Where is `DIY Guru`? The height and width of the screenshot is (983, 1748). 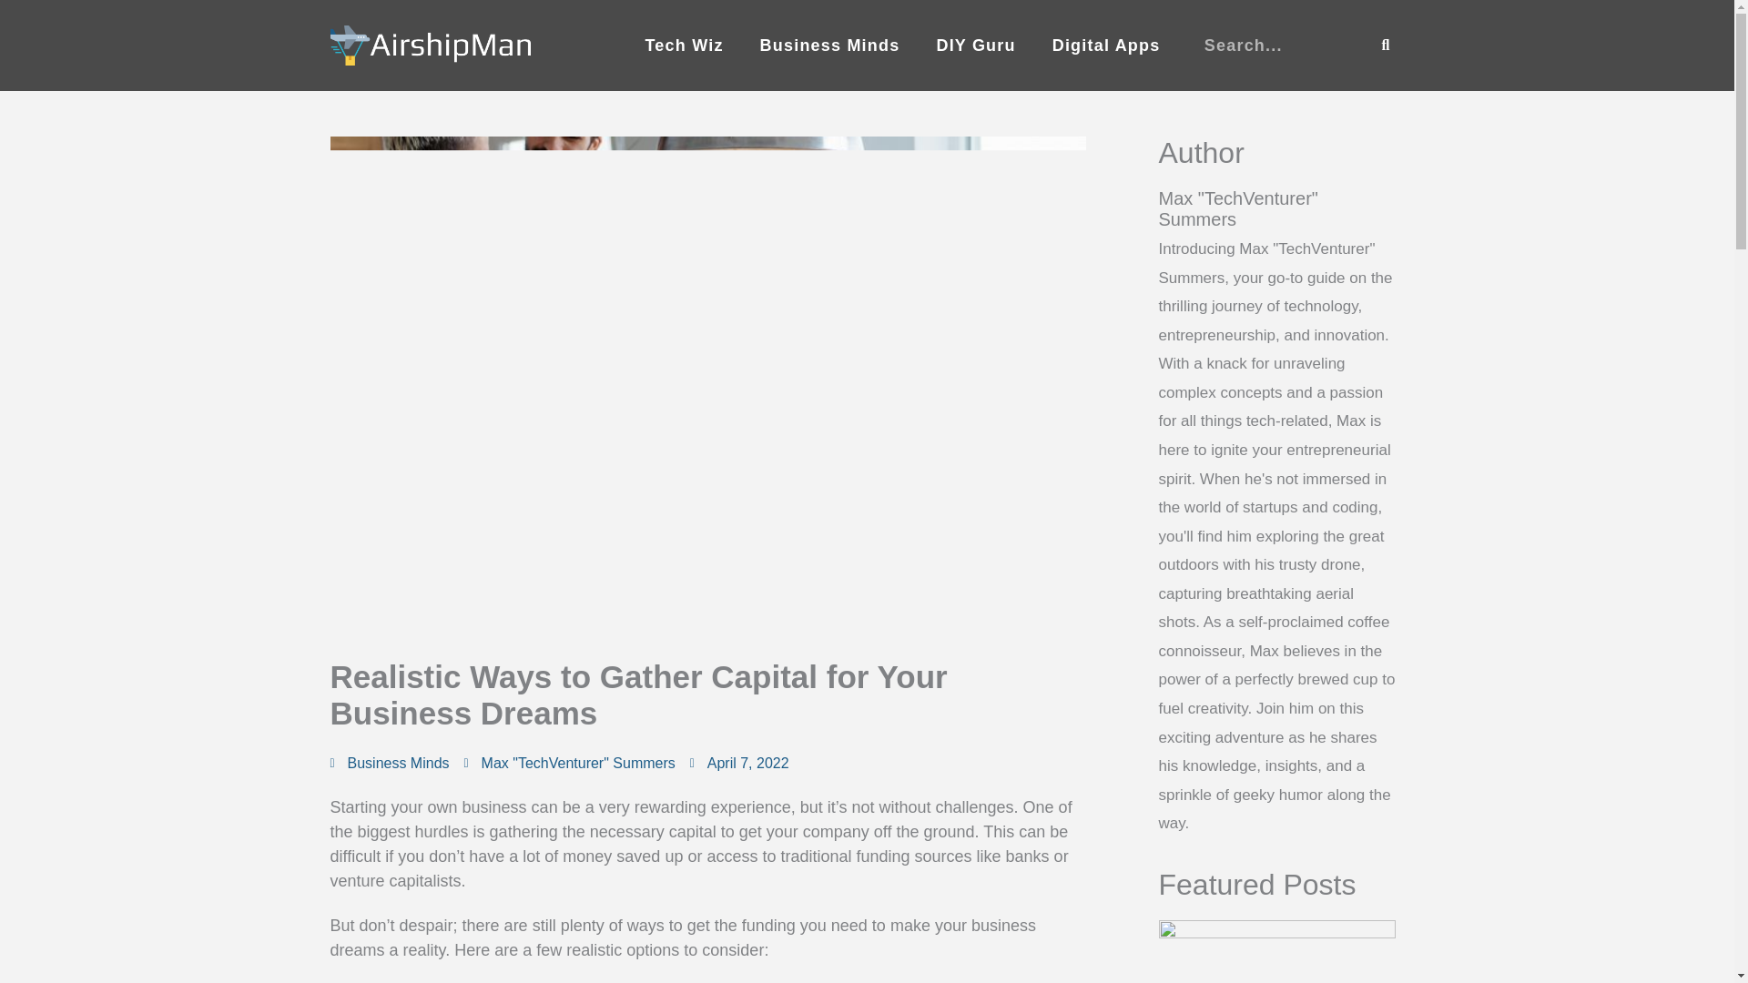
DIY Guru is located at coordinates (975, 46).